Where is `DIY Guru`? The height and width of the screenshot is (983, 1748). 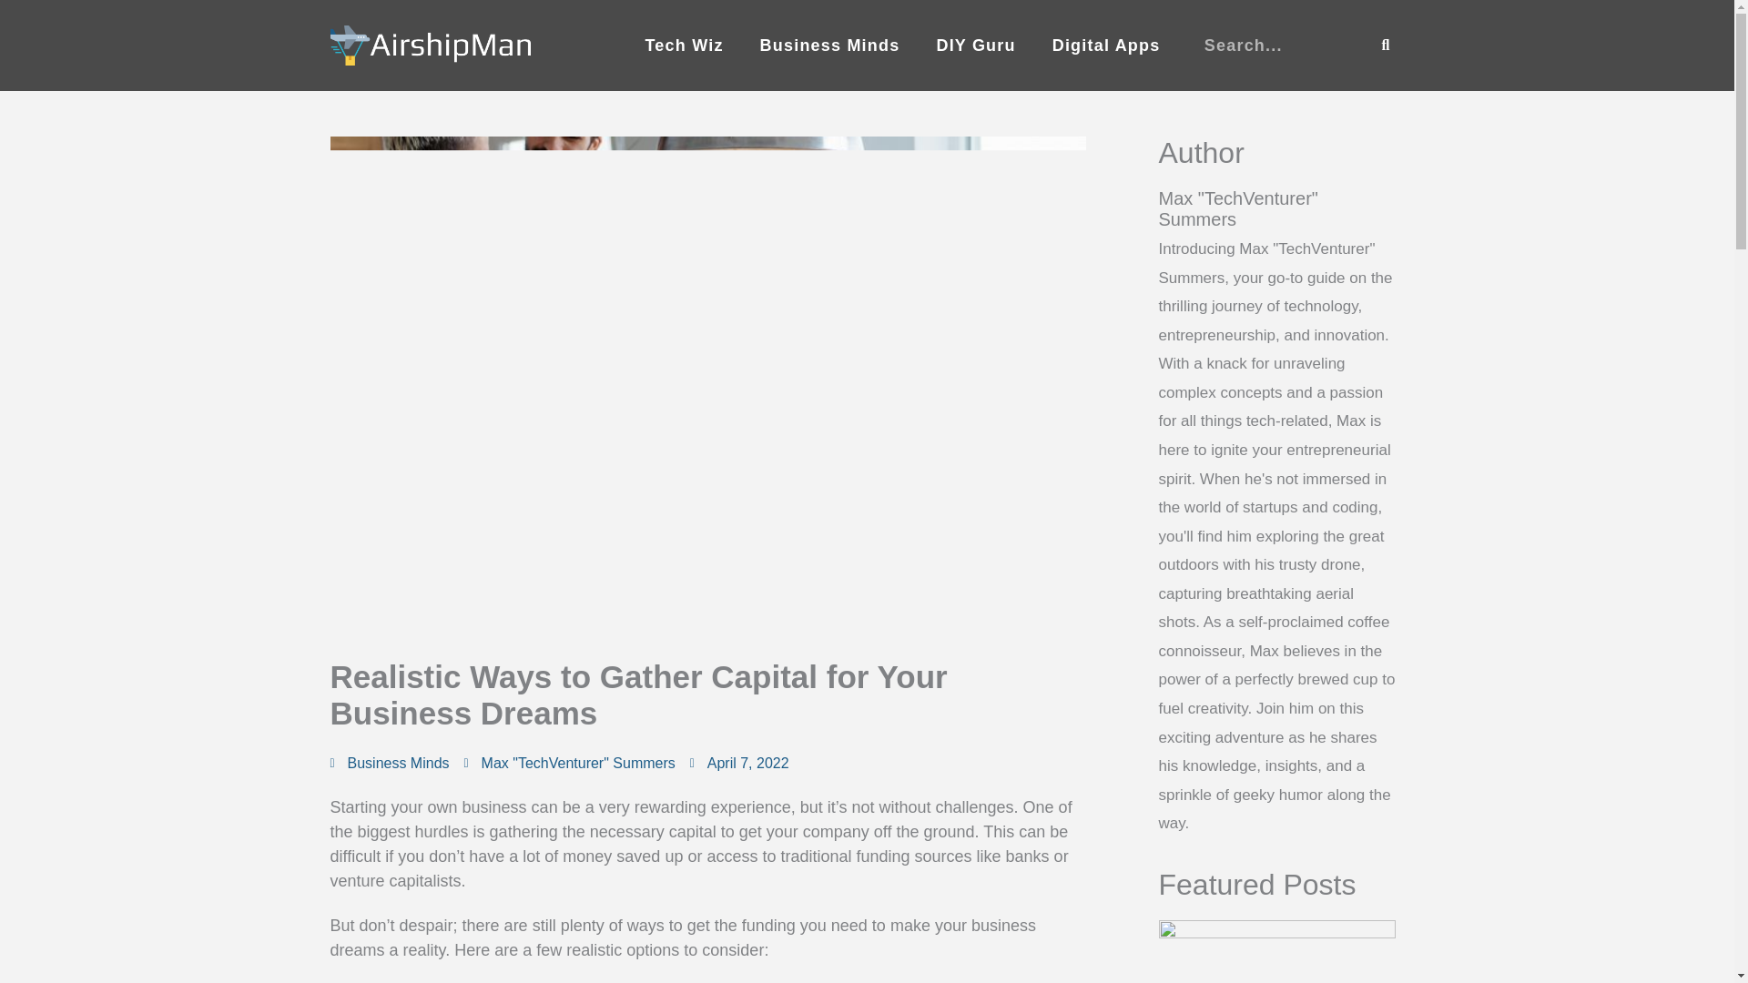
DIY Guru is located at coordinates (975, 46).